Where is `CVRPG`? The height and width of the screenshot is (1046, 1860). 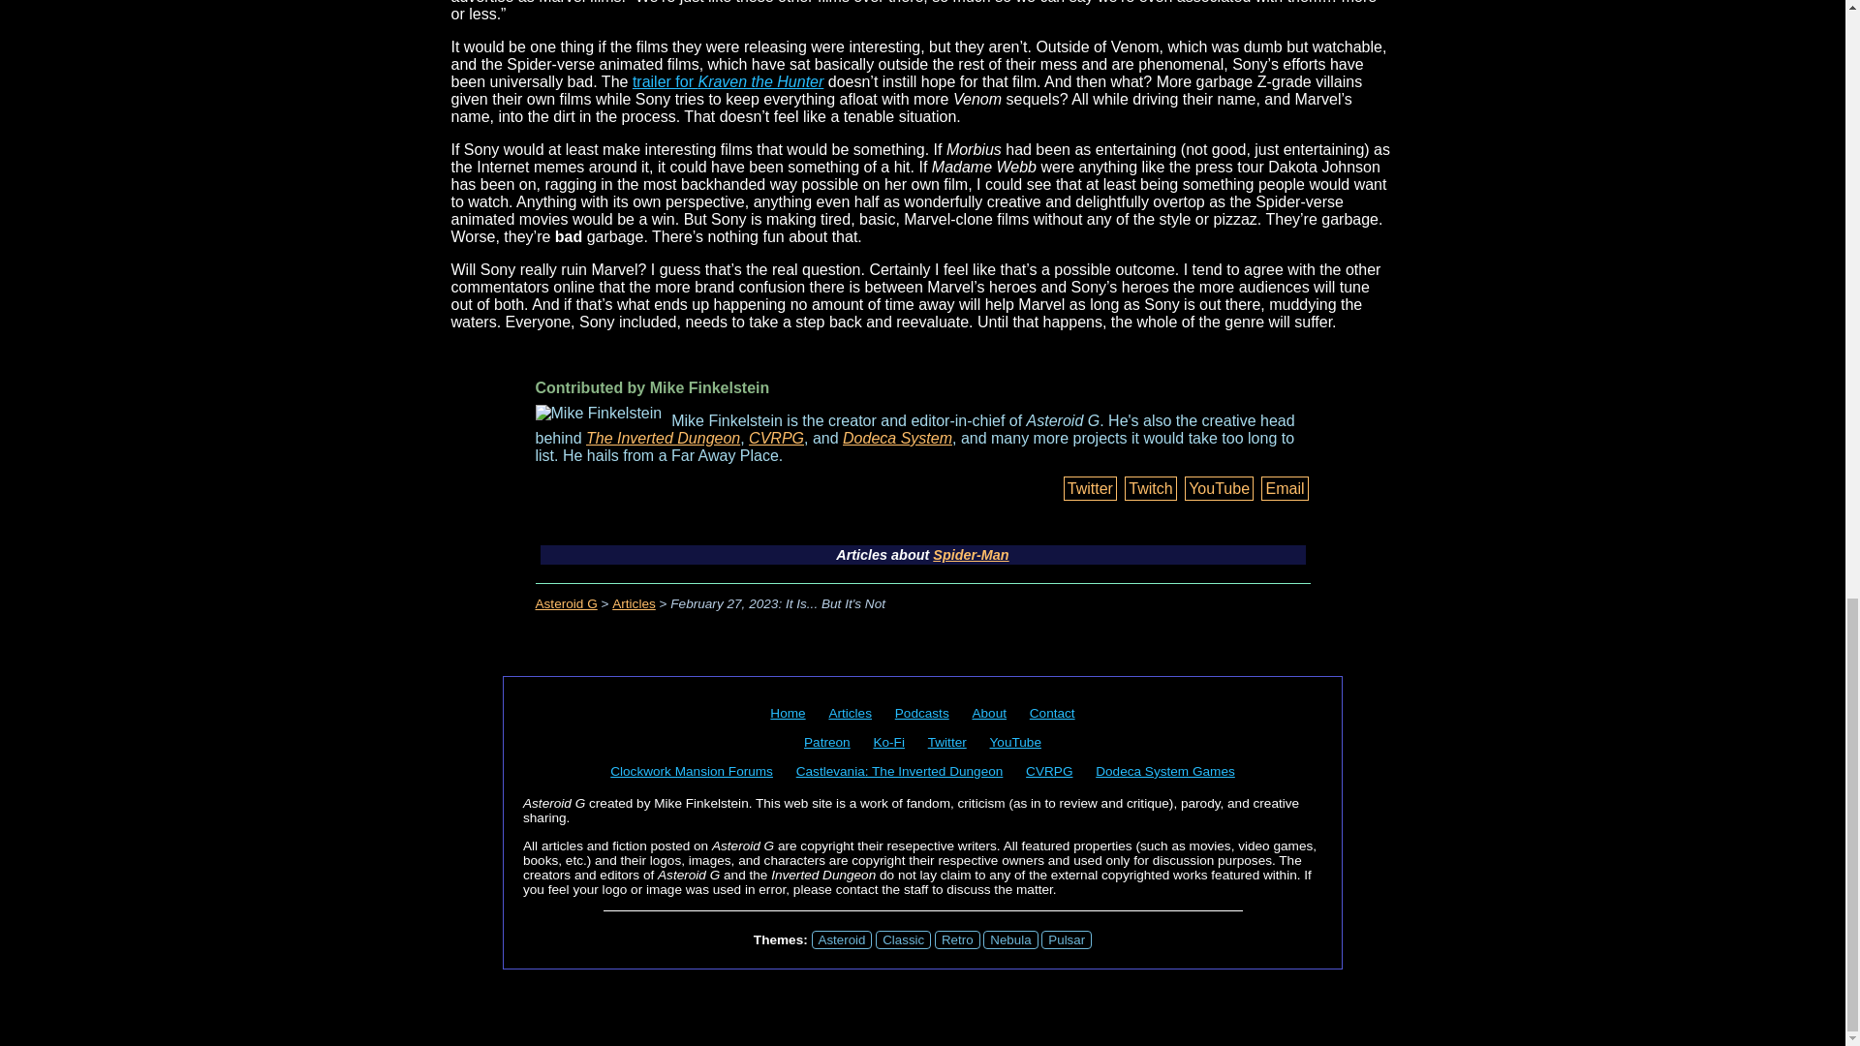 CVRPG is located at coordinates (1049, 771).